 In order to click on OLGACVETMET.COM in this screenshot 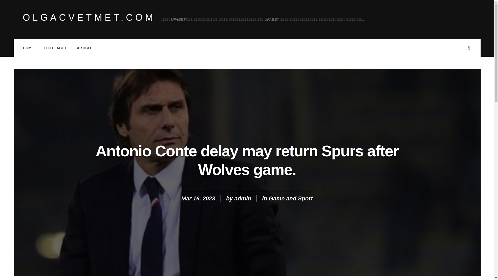, I will do `click(89, 18)`.